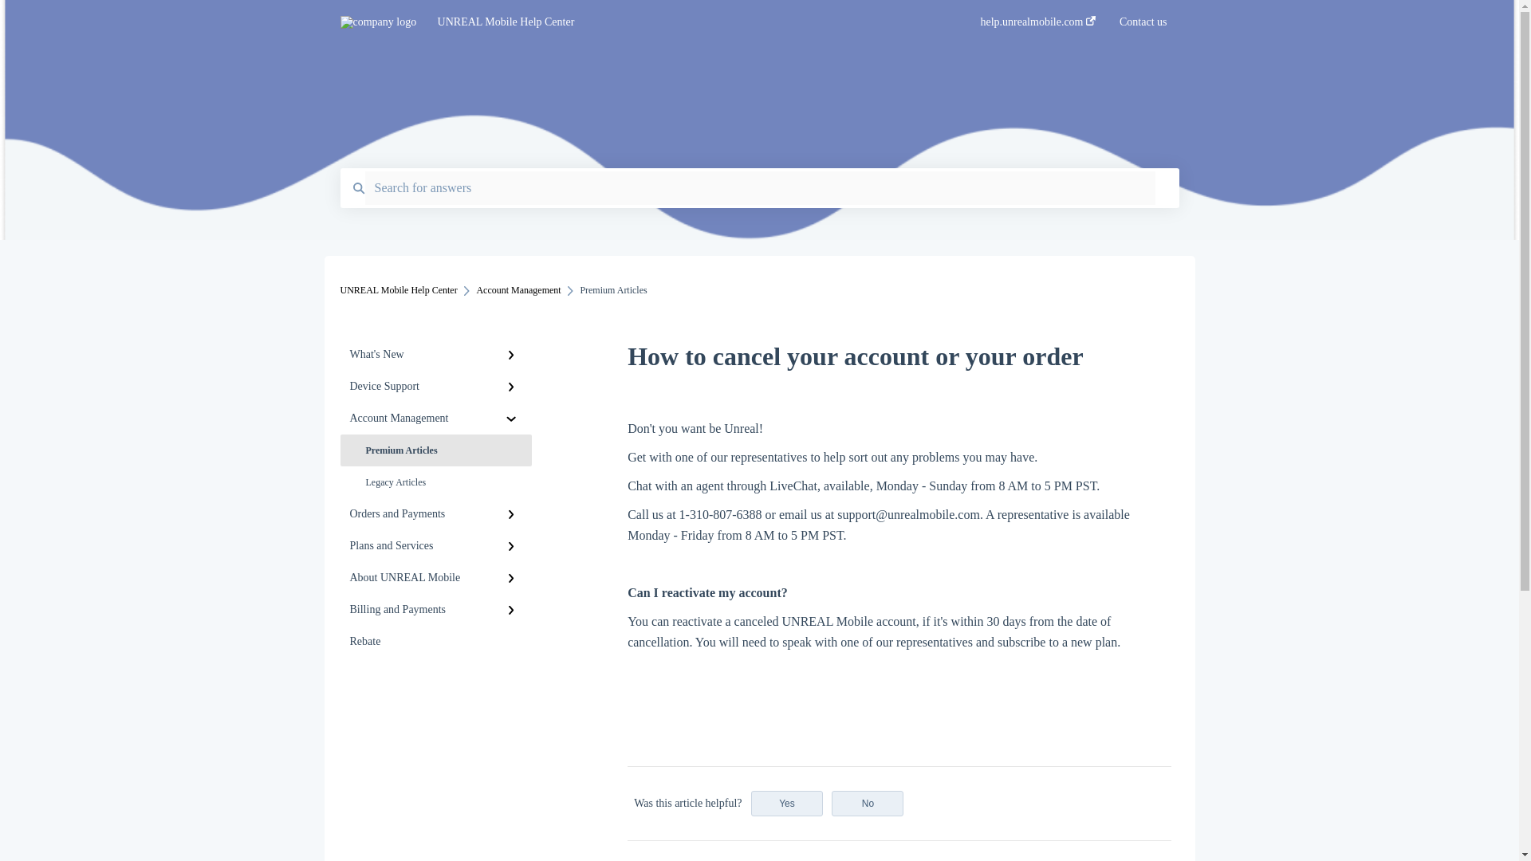  I want to click on Account Management, so click(518, 290).